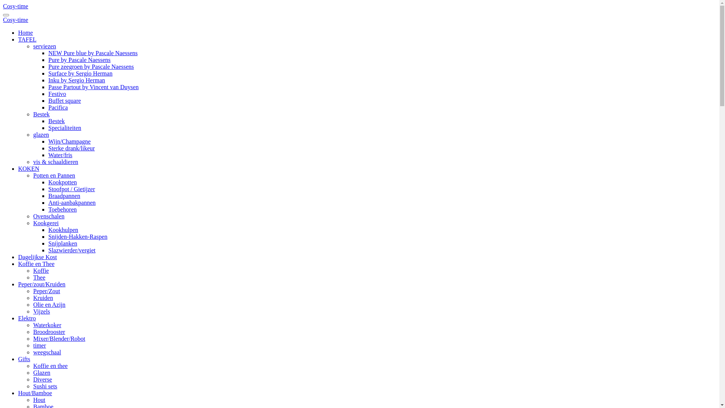  I want to click on Ovenschalen, so click(49, 216).